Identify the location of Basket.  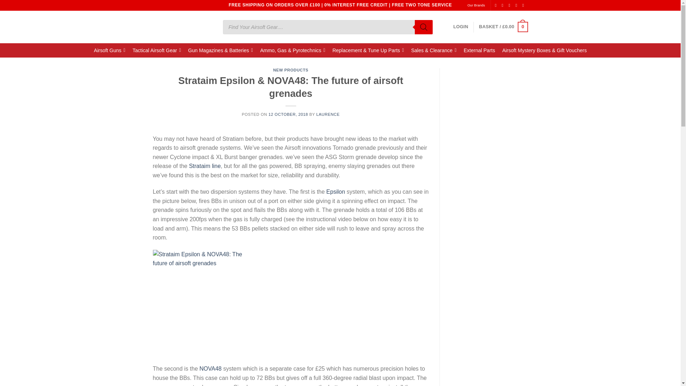
(503, 27).